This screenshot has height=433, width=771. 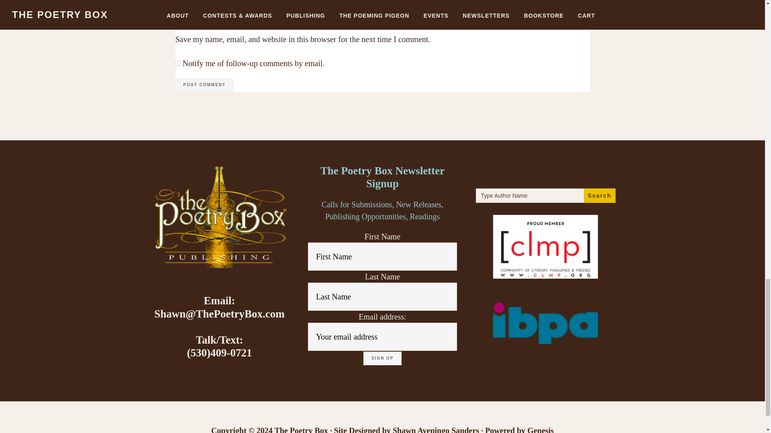 What do you see at coordinates (177, 63) in the screenshot?
I see `subscribe` at bounding box center [177, 63].